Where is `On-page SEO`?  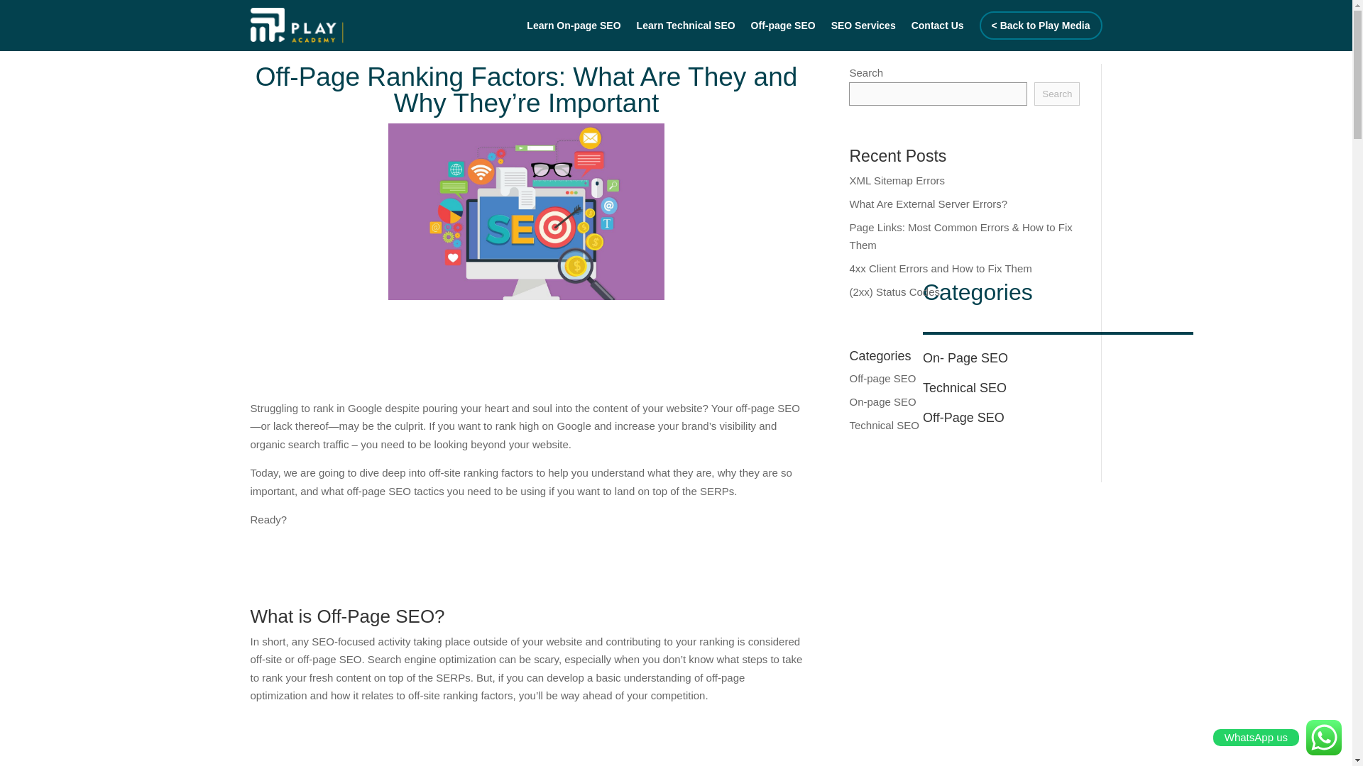 On-page SEO is located at coordinates (882, 401).